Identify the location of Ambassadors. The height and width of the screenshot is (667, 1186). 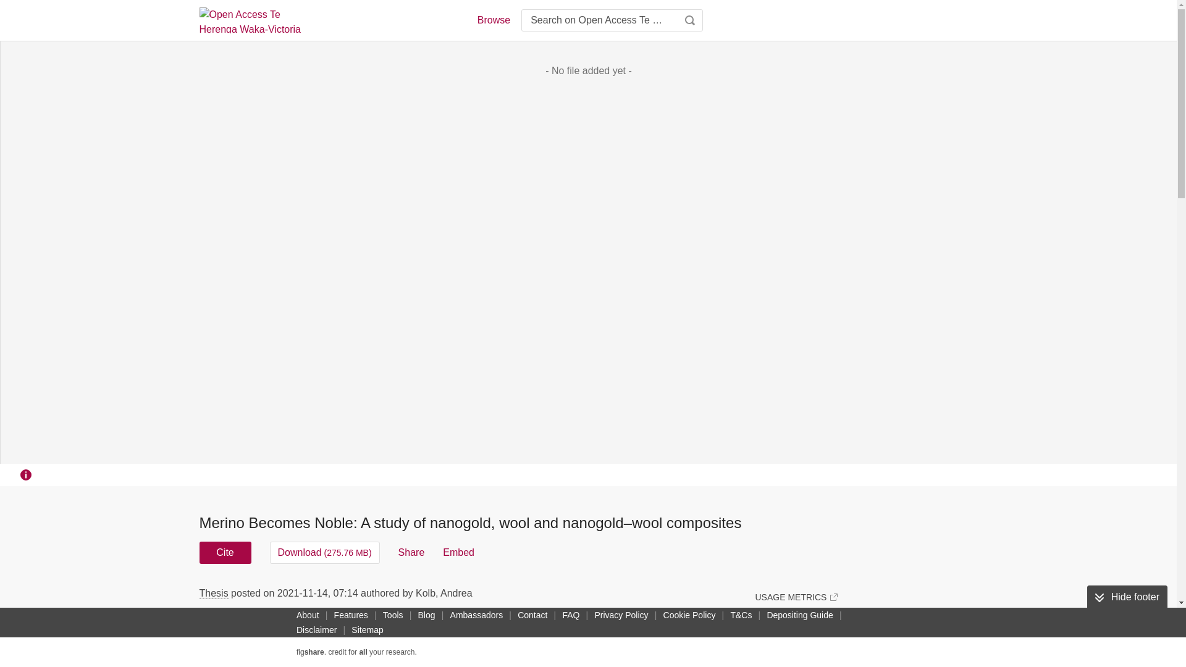
(477, 615).